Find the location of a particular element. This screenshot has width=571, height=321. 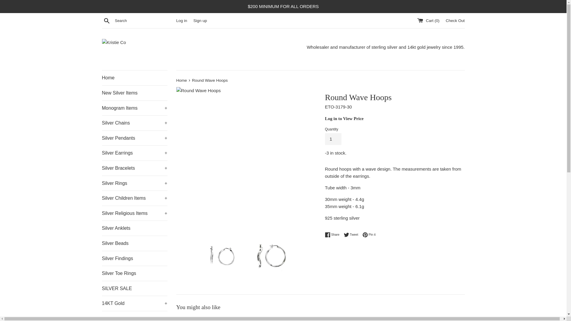

Round CZ Studs is located at coordinates (419, 319).